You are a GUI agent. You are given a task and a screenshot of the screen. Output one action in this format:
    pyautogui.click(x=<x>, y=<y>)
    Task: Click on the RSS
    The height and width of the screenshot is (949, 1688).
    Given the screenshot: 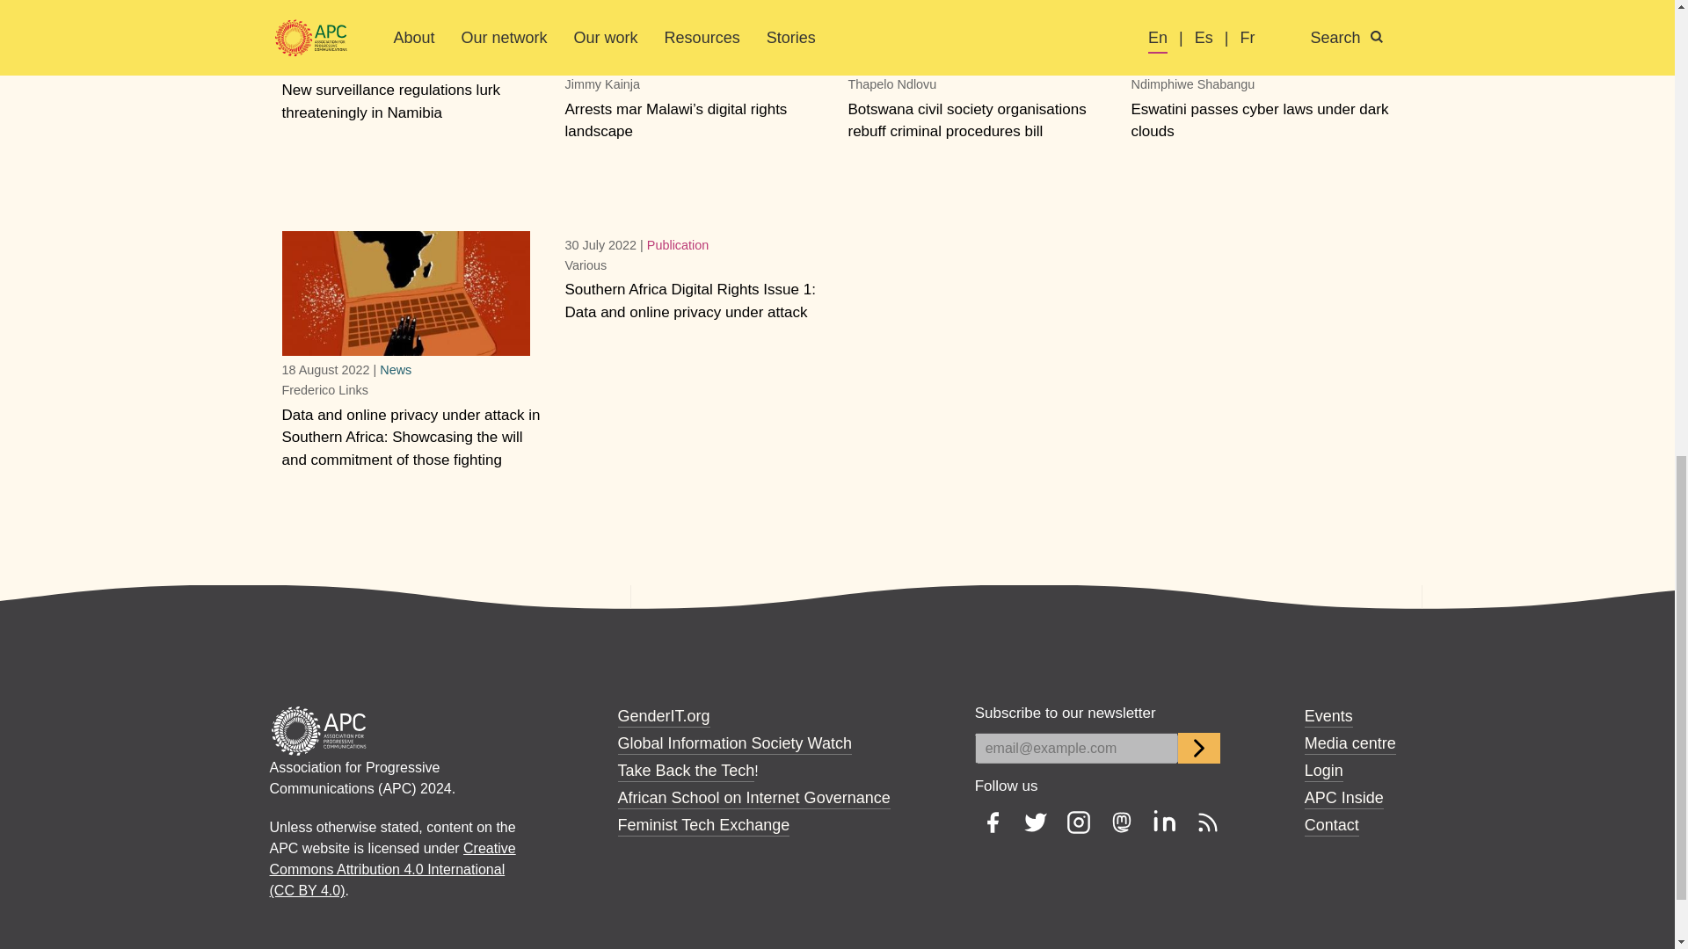 What is the action you would take?
    pyautogui.click(x=1208, y=822)
    